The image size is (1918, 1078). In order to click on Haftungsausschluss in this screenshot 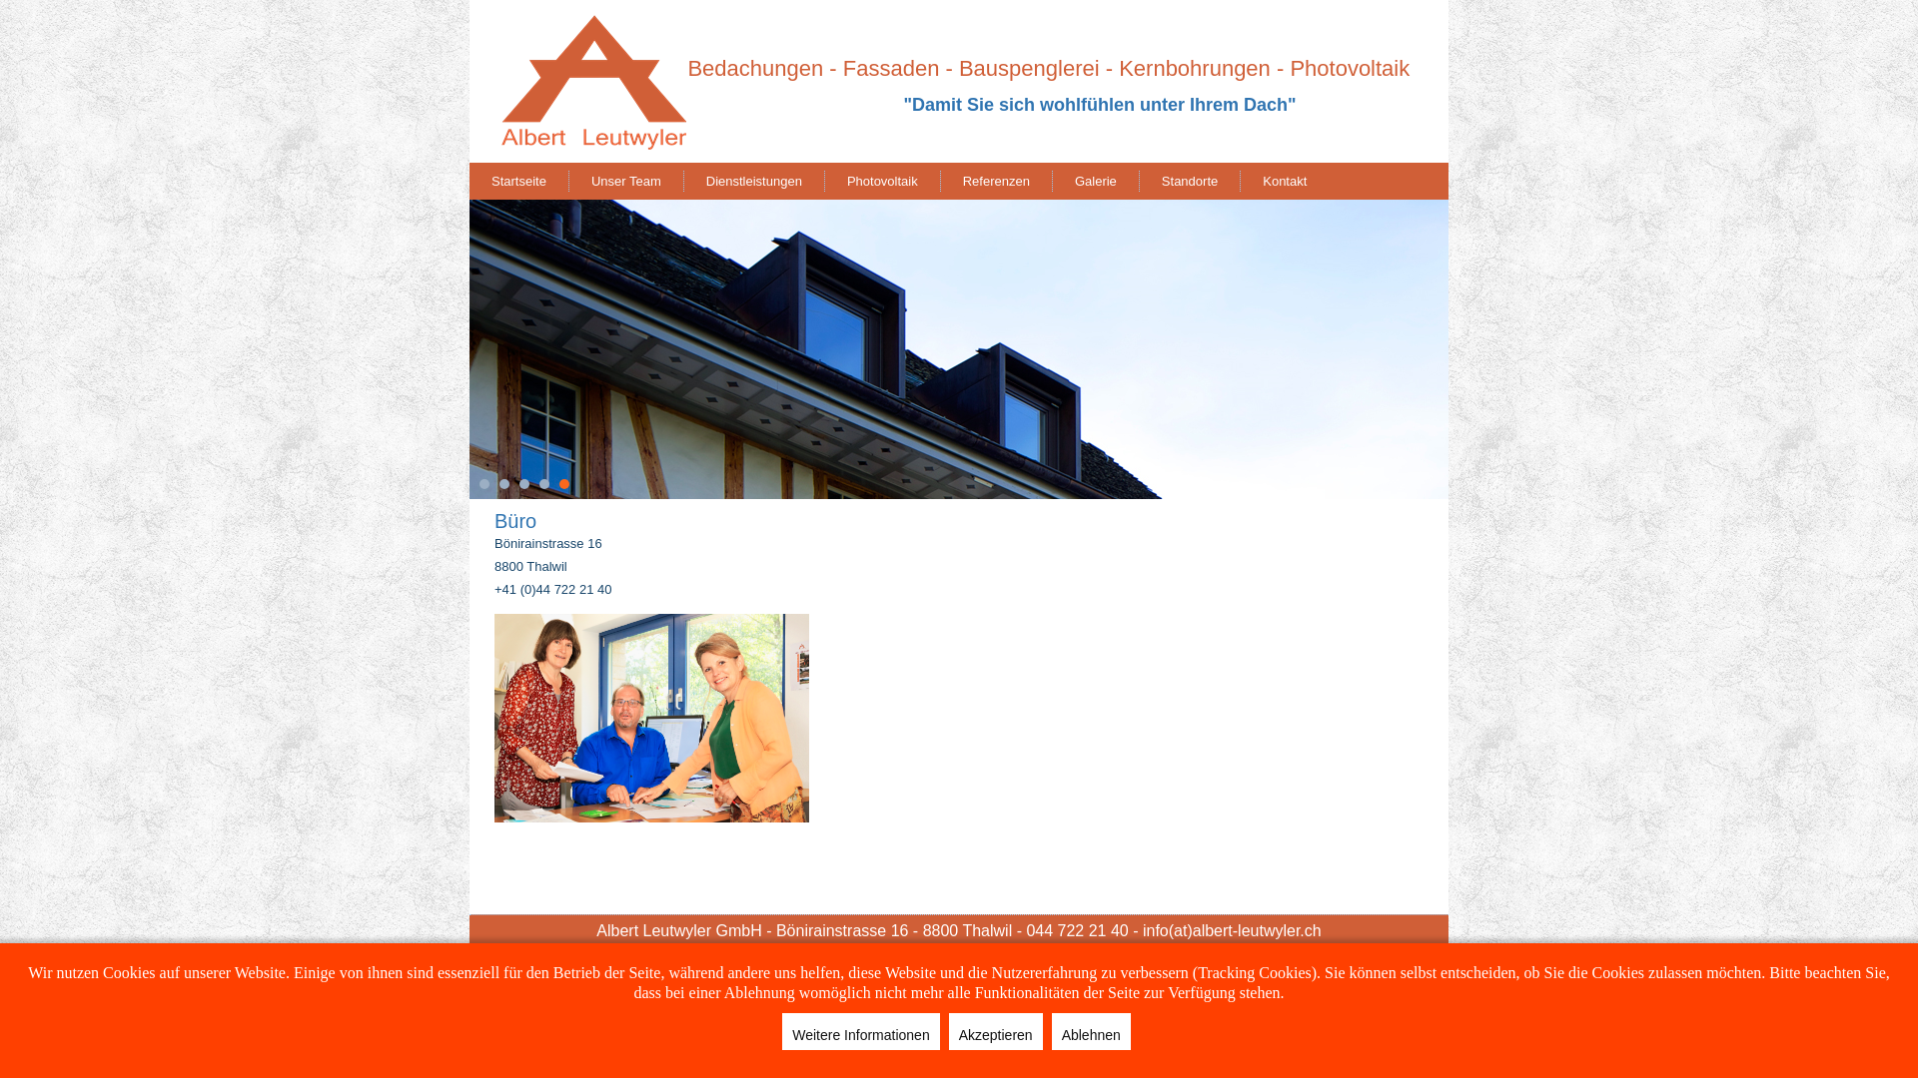, I will do `click(925, 954)`.